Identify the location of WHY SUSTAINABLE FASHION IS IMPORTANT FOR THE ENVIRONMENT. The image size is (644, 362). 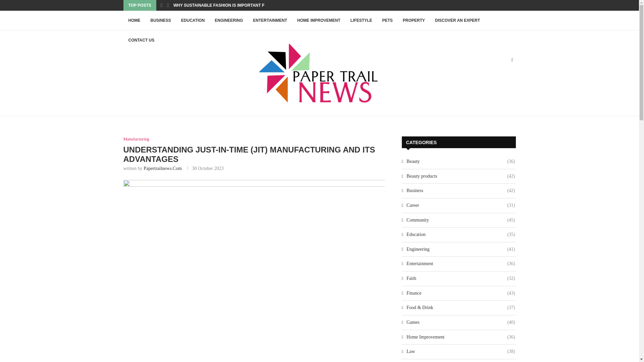
(241, 5).